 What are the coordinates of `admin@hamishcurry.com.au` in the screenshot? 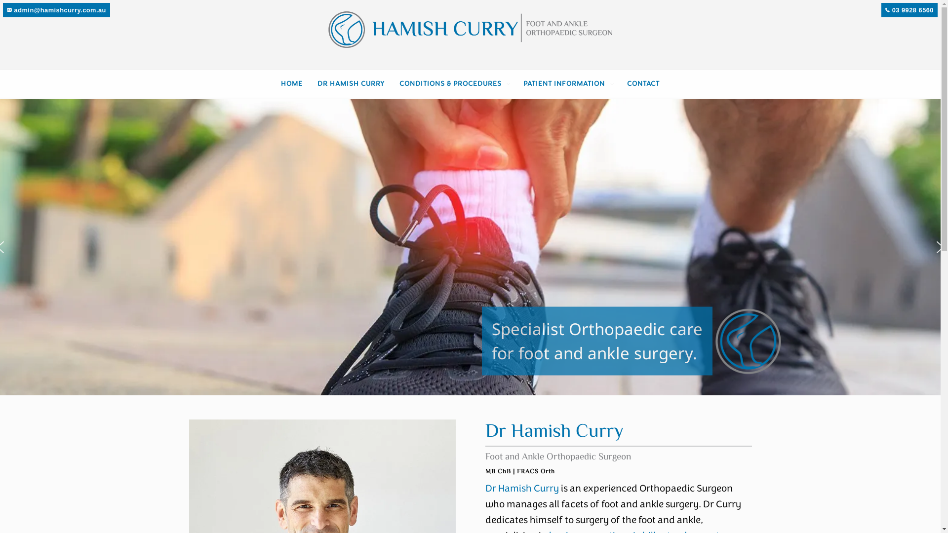 It's located at (56, 10).